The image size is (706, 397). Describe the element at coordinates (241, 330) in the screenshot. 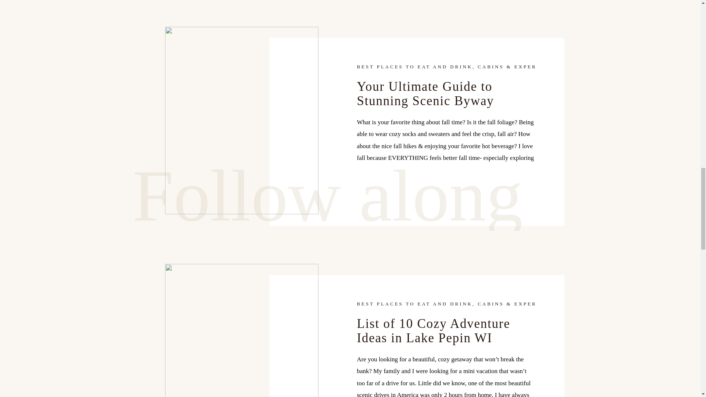

I see `List of 10 Cozy Adventure Ideas in Lake Pepin WI` at that location.